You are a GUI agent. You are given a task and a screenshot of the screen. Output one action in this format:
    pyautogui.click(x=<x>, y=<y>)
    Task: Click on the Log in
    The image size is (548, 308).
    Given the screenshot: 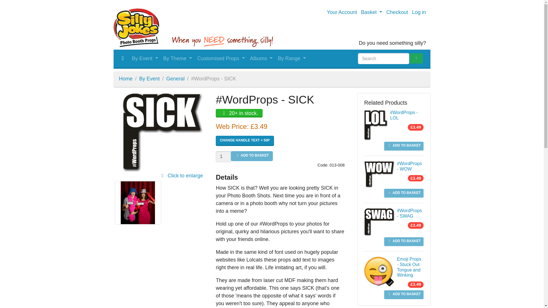 What is the action you would take?
    pyautogui.click(x=419, y=12)
    